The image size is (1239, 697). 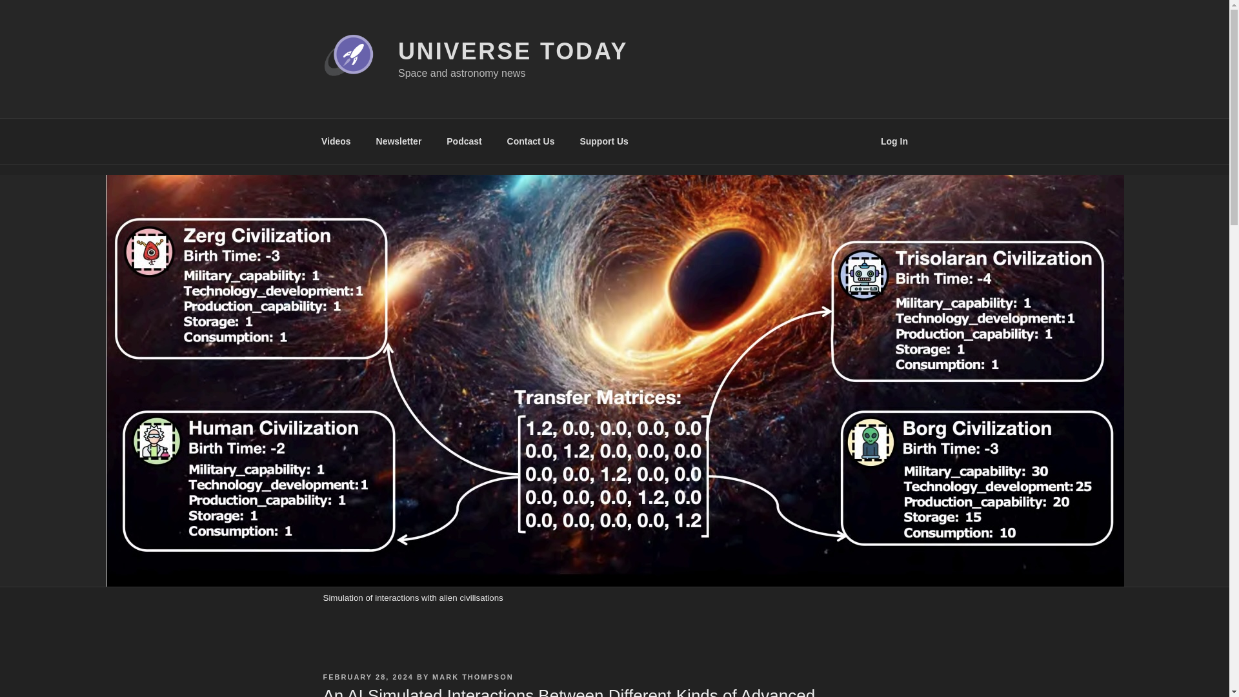 What do you see at coordinates (604, 141) in the screenshot?
I see `Support Us` at bounding box center [604, 141].